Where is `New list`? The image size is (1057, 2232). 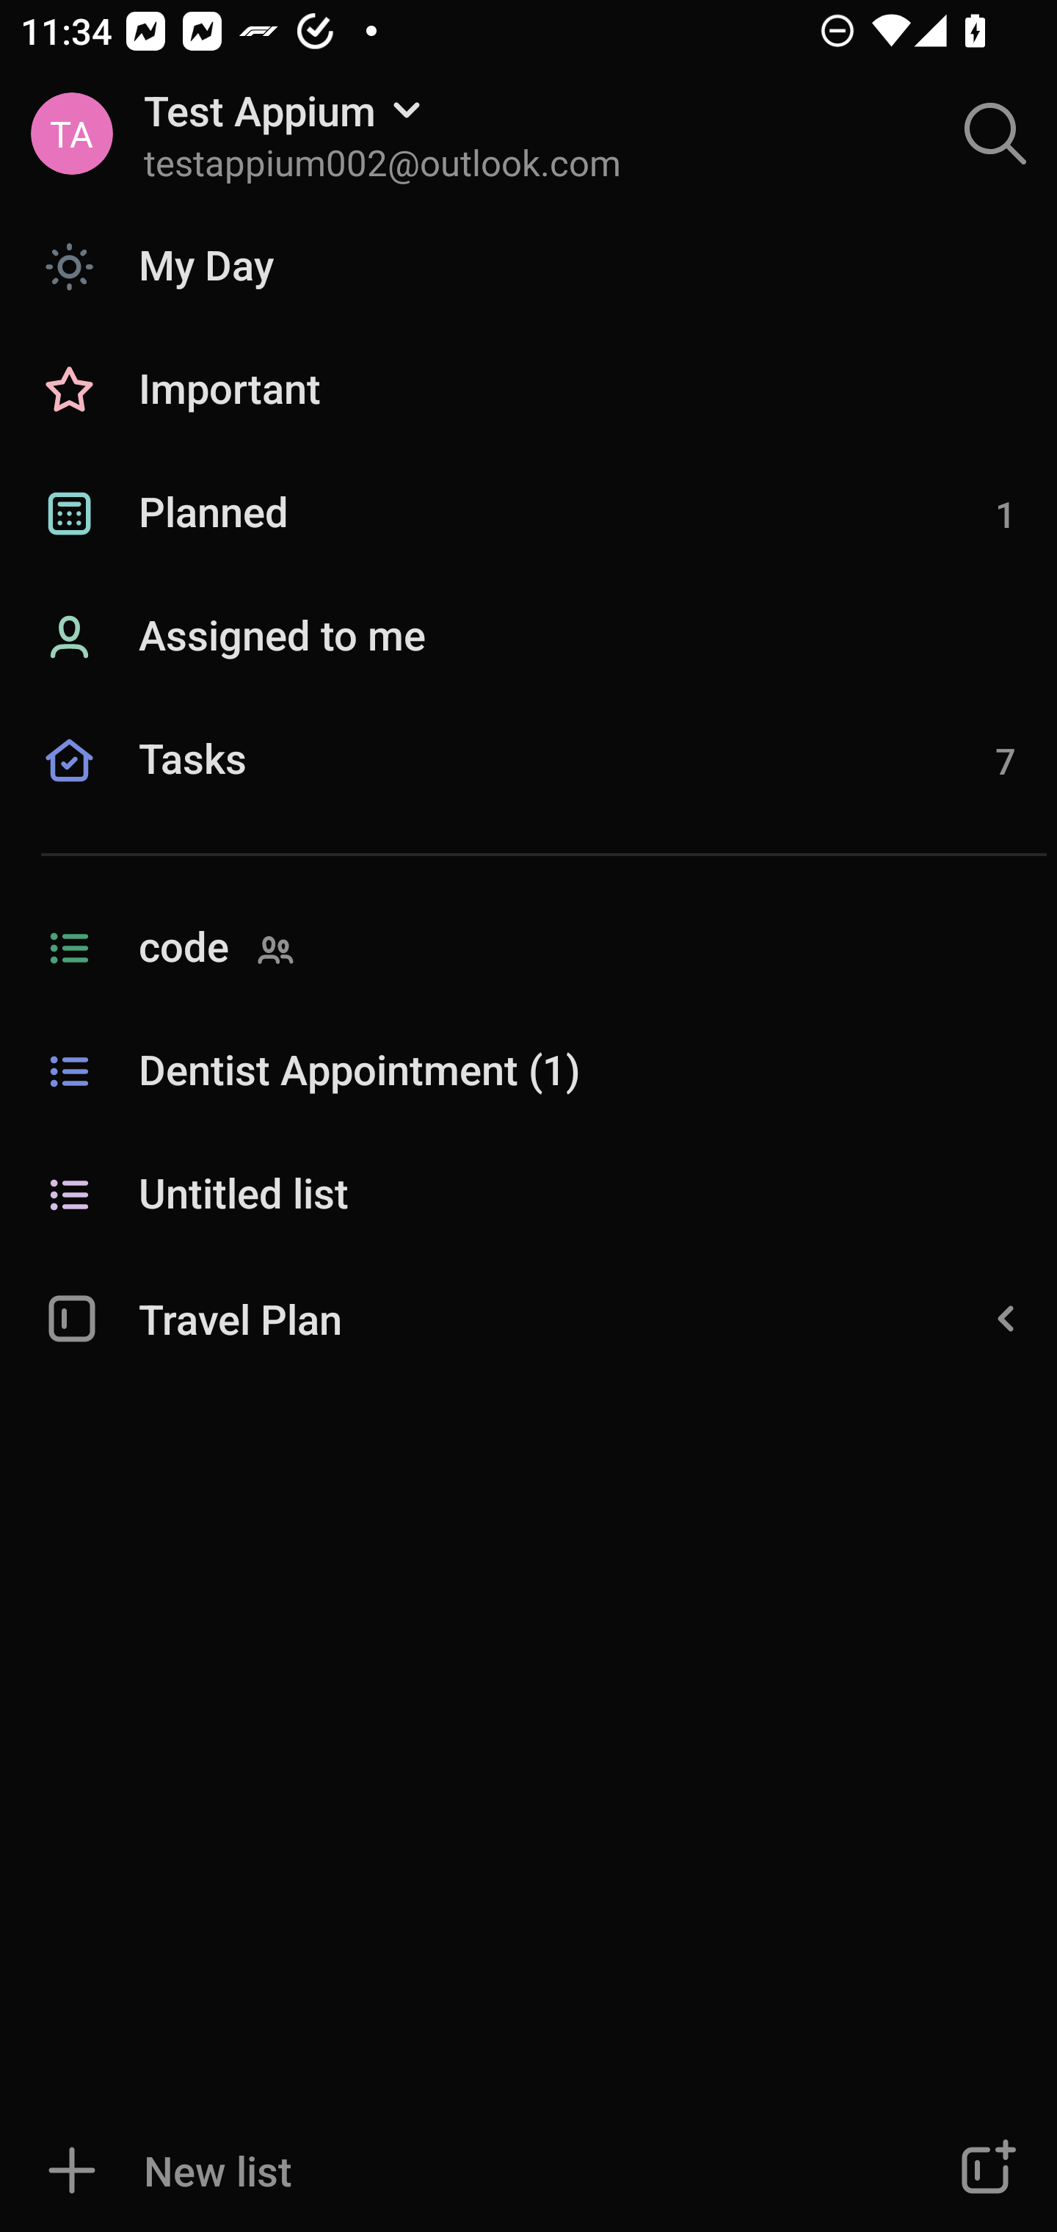 New list is located at coordinates (443, 2170).